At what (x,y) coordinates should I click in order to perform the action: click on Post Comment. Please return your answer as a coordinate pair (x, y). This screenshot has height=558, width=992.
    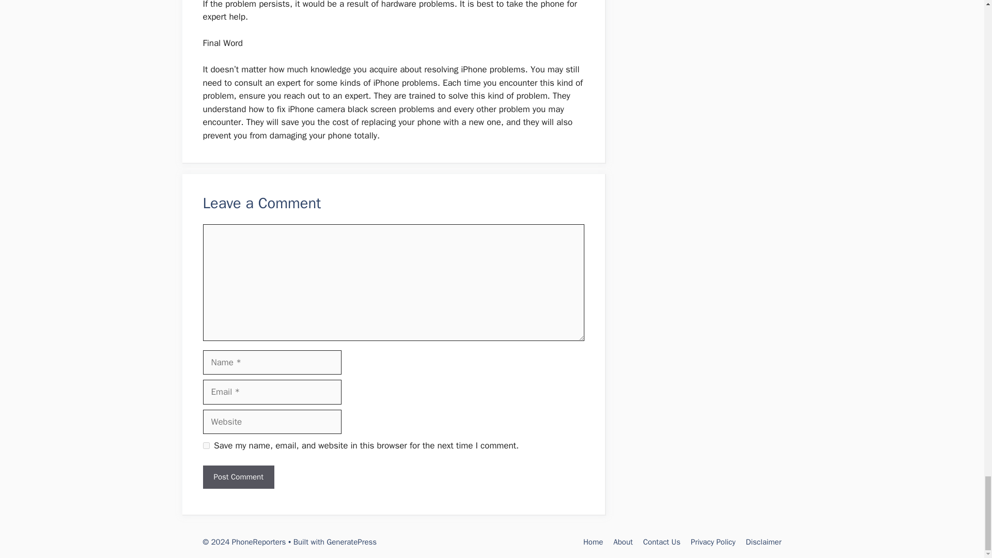
    Looking at the image, I should click on (238, 477).